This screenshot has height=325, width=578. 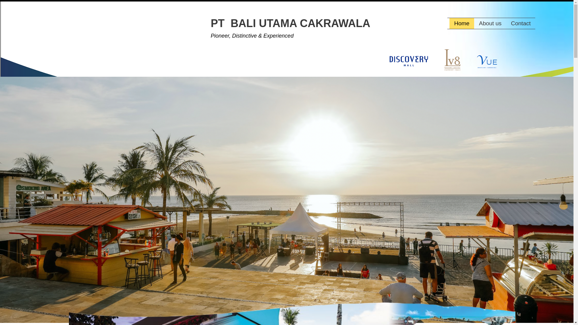 What do you see at coordinates (462, 23) in the screenshot?
I see `Home` at bounding box center [462, 23].